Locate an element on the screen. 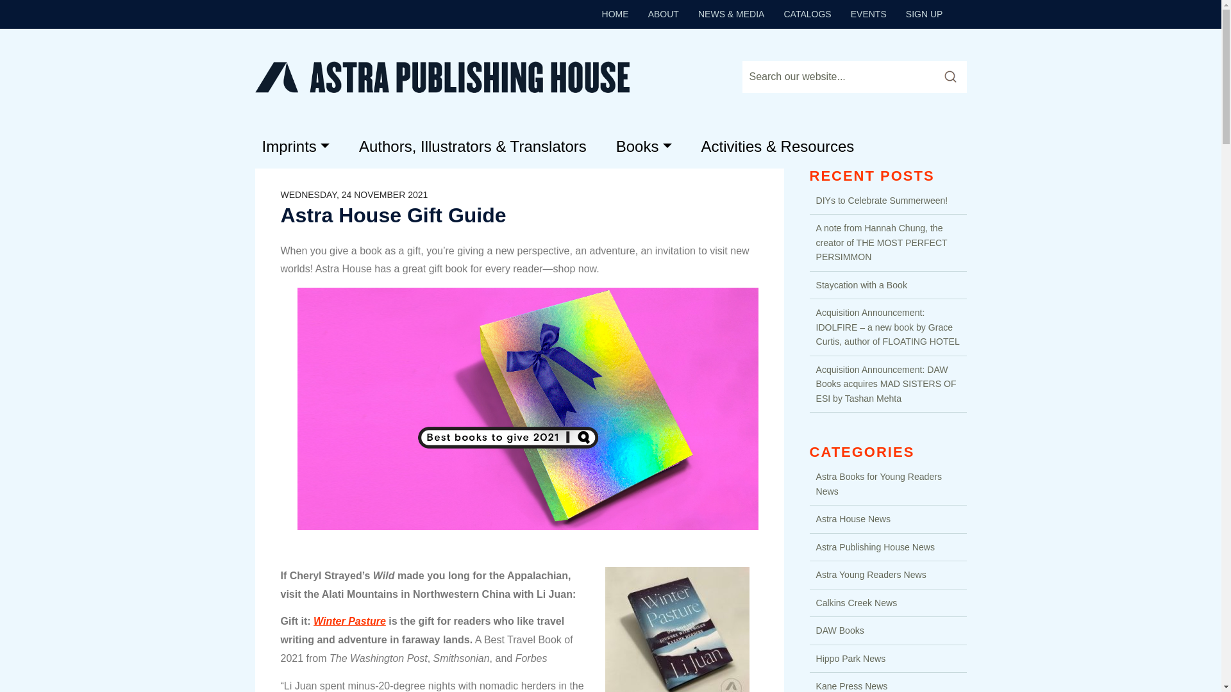 This screenshot has width=1231, height=692. Imprints is located at coordinates (295, 146).